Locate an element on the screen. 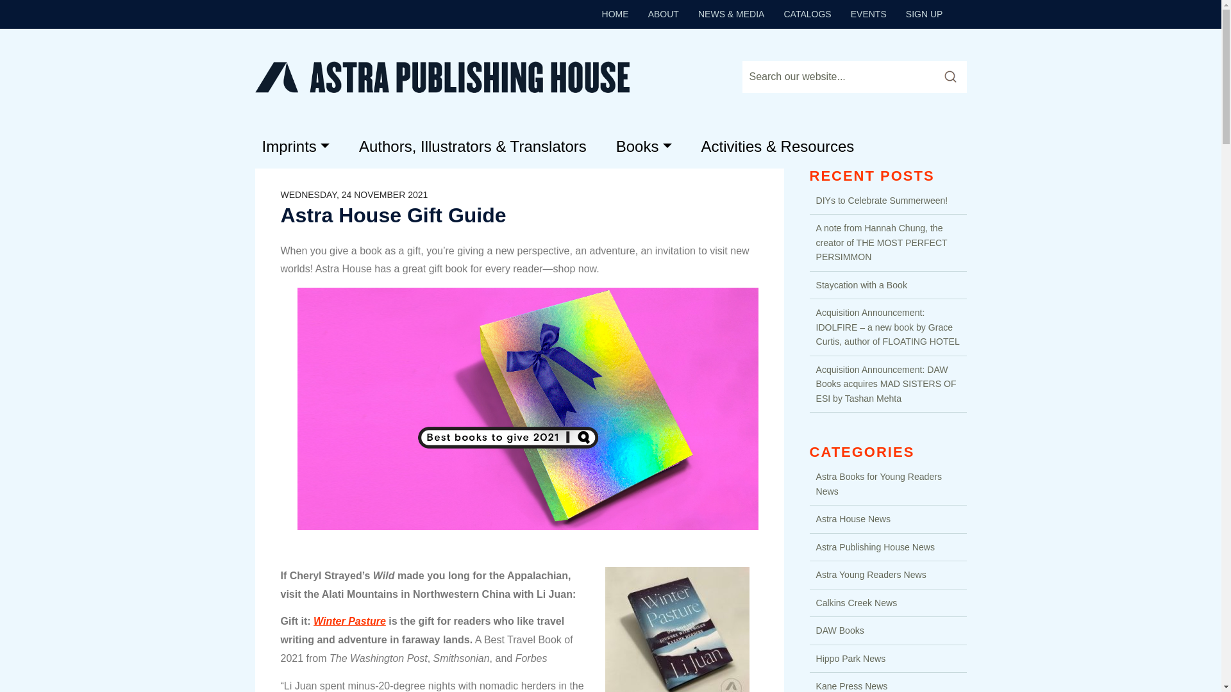 This screenshot has width=1231, height=692. Imprints is located at coordinates (295, 146).